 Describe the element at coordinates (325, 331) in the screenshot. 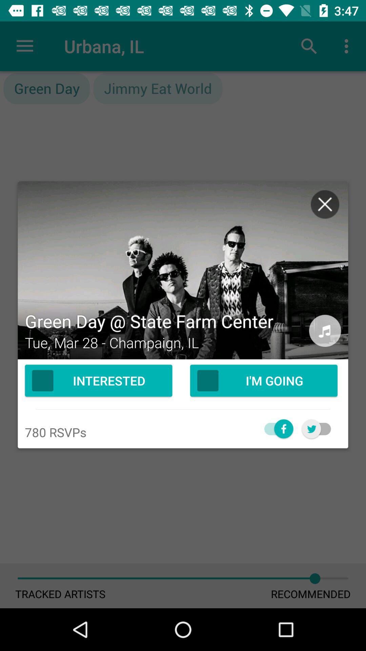

I see `play the audio` at that location.